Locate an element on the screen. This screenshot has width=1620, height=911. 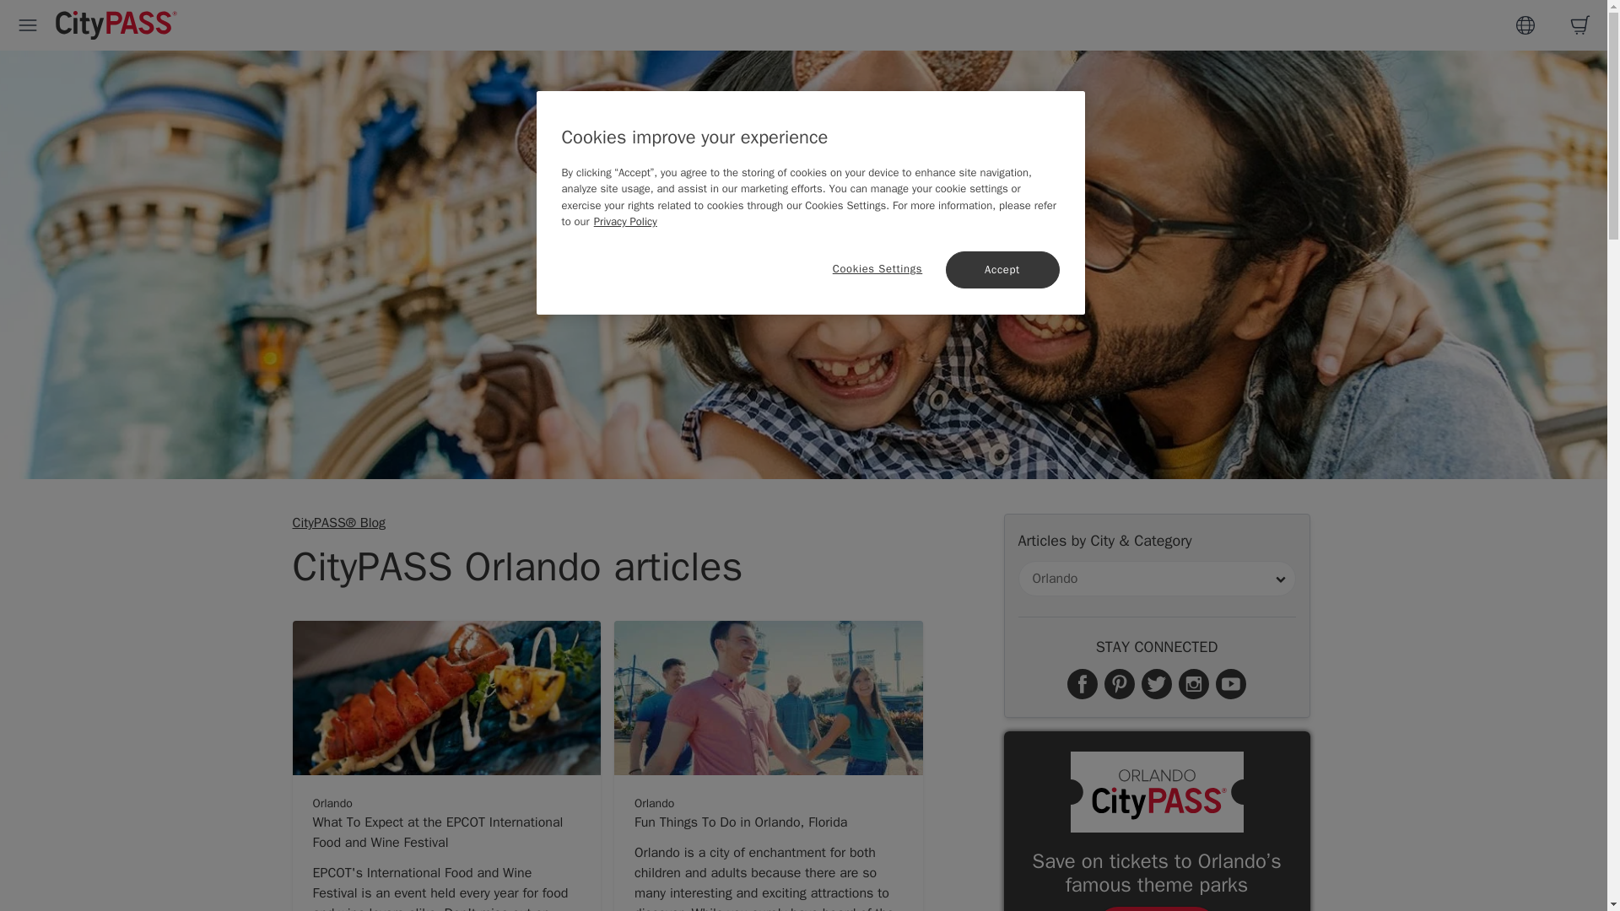
instagram is located at coordinates (1193, 683).